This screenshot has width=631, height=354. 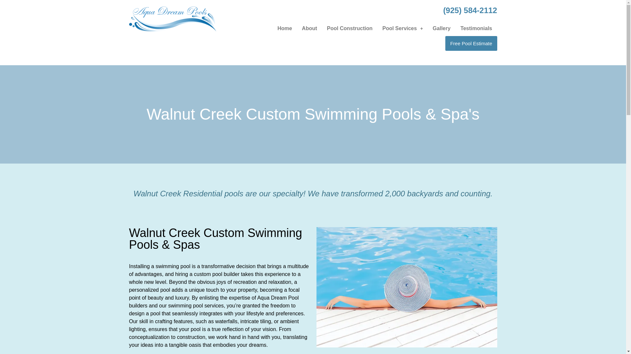 I want to click on Gallery, so click(x=442, y=28).